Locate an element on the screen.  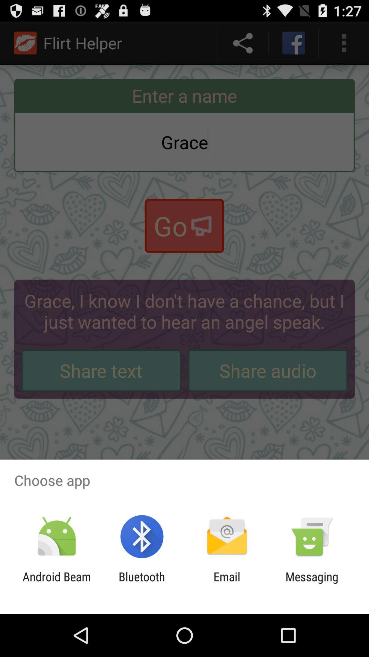
turn off the item next to the bluetooth app is located at coordinates (57, 584).